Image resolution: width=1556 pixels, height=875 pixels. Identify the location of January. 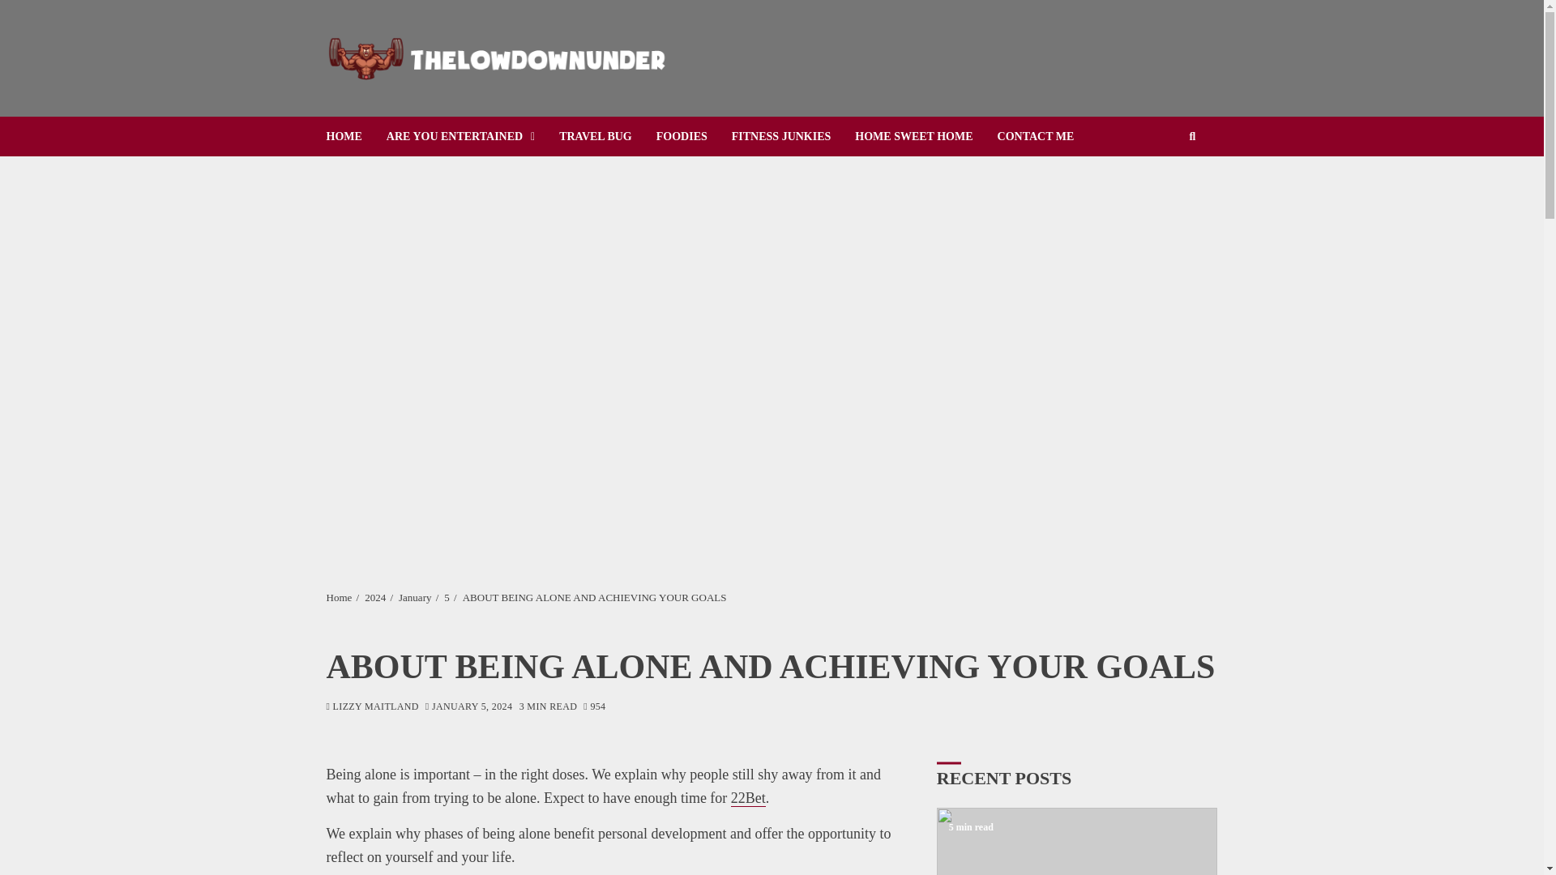
(414, 598).